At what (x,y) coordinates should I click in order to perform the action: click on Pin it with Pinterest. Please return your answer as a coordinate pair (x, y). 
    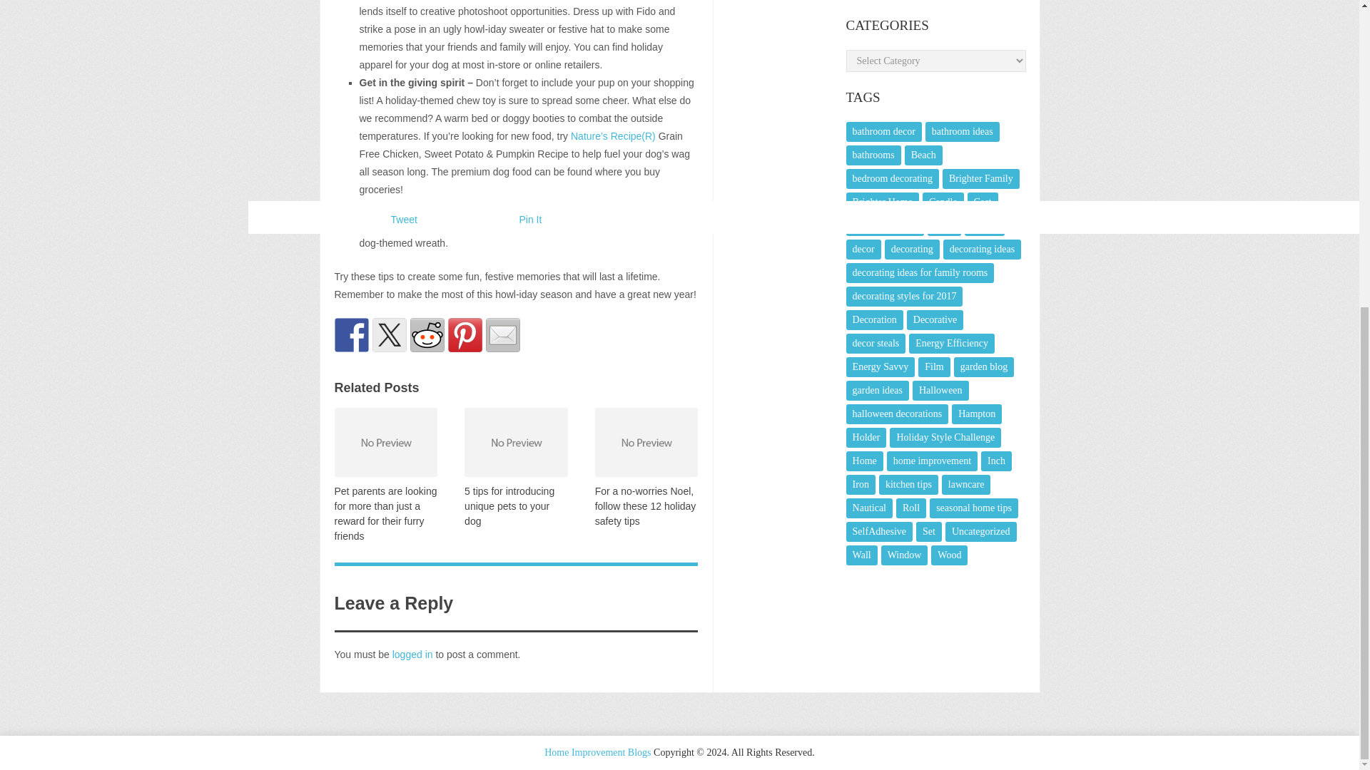
    Looking at the image, I should click on (465, 335).